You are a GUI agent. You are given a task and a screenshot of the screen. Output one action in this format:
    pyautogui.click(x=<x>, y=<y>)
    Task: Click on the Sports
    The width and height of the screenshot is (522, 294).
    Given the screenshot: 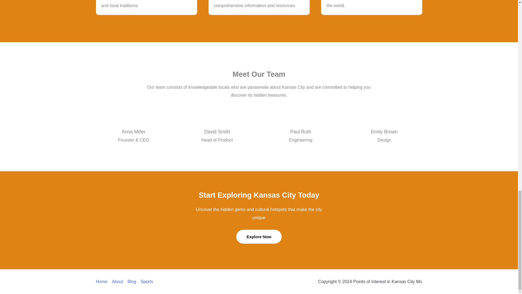 What is the action you would take?
    pyautogui.click(x=145, y=281)
    